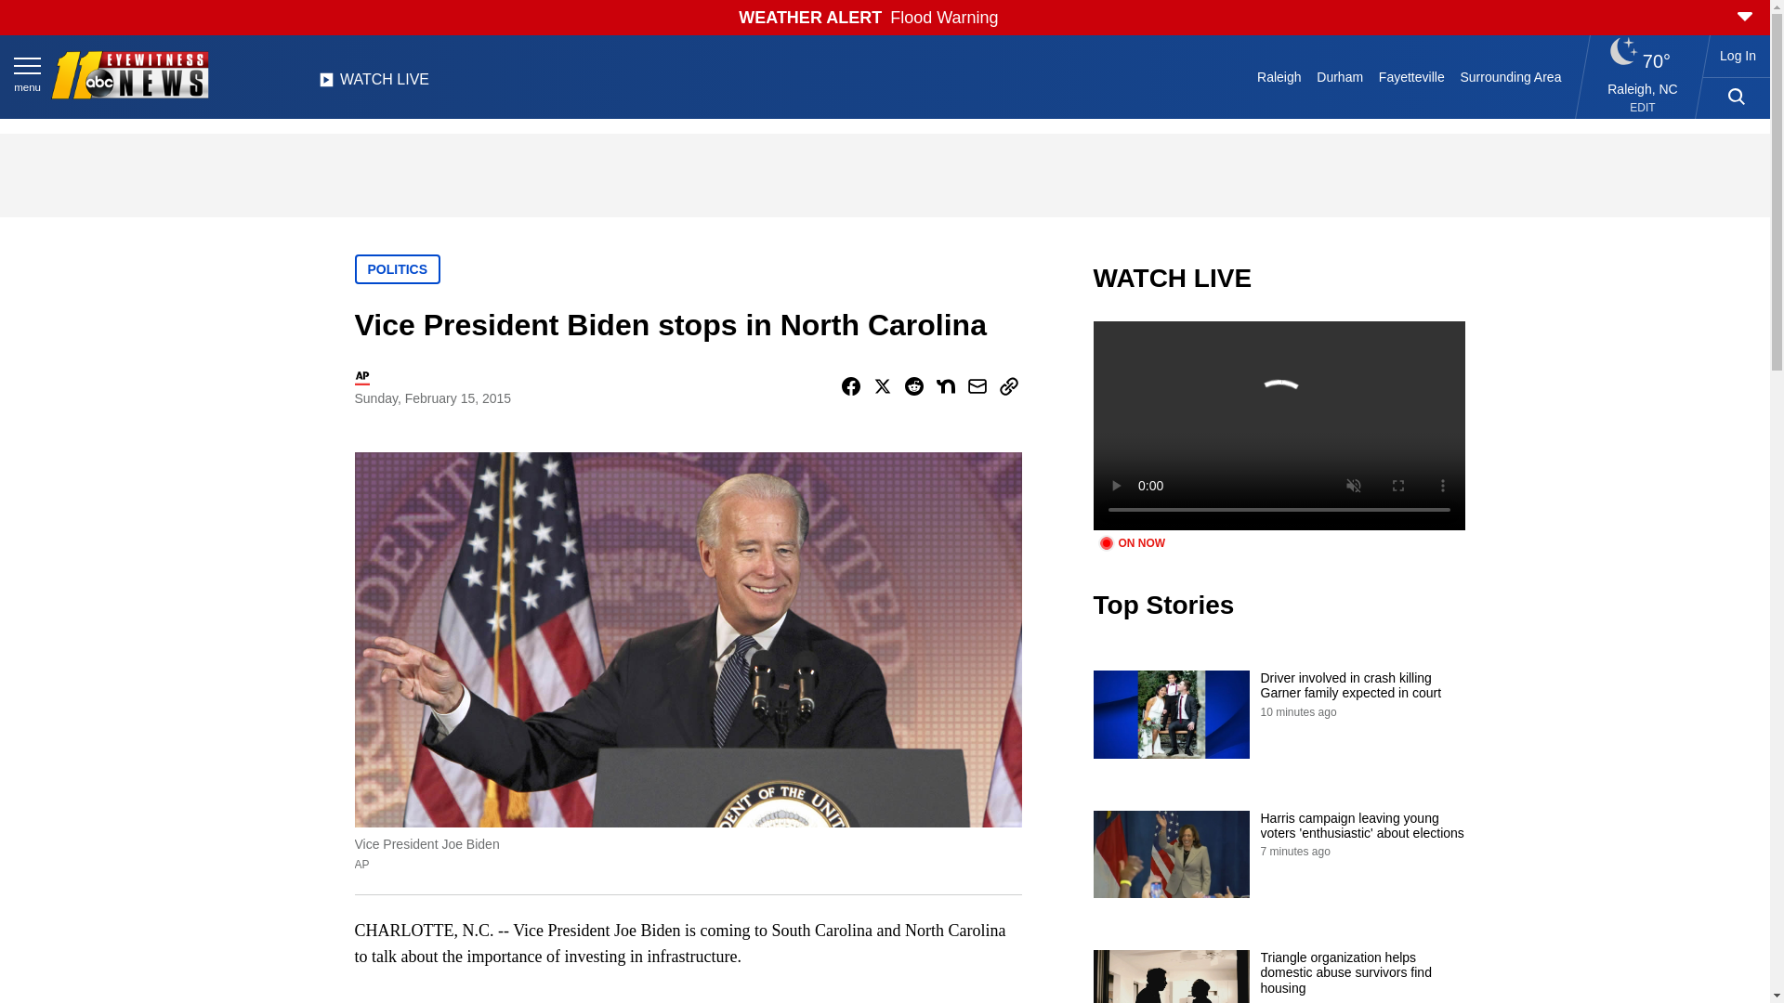 This screenshot has width=1784, height=1003. What do you see at coordinates (1643, 88) in the screenshot?
I see `Raleigh, NC` at bounding box center [1643, 88].